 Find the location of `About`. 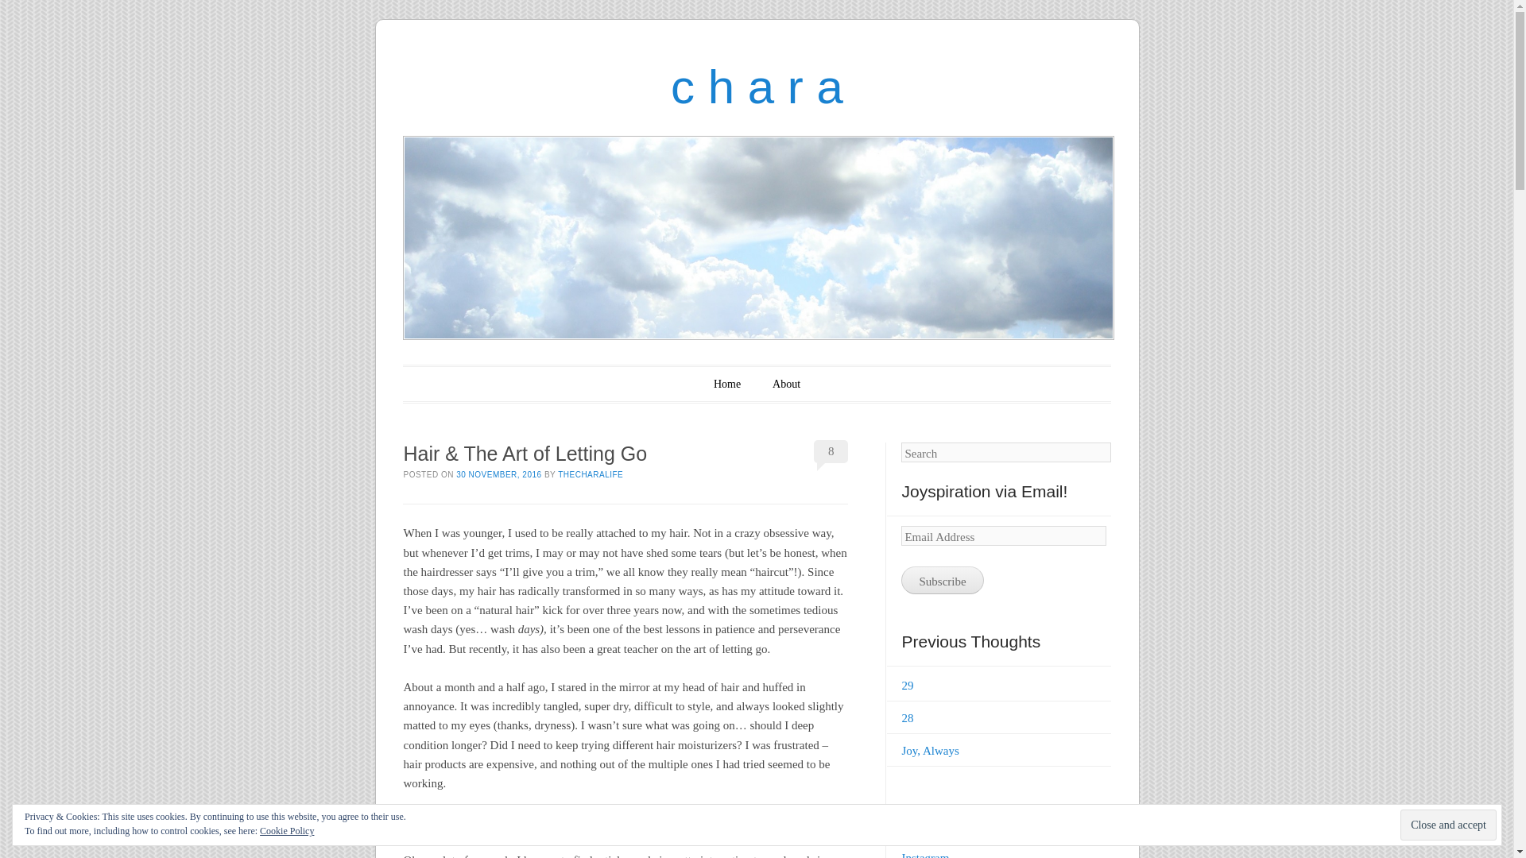

About is located at coordinates (786, 383).